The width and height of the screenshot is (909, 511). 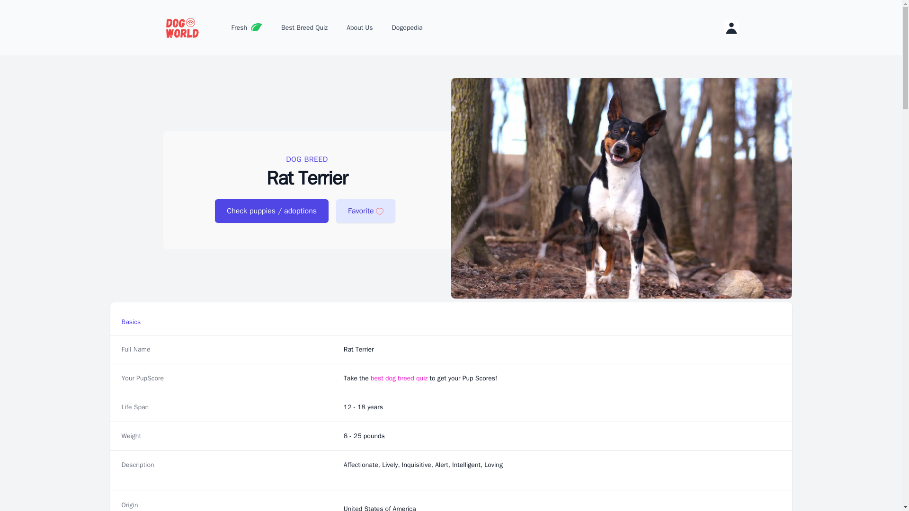 What do you see at coordinates (407, 27) in the screenshot?
I see `Dogopedia` at bounding box center [407, 27].